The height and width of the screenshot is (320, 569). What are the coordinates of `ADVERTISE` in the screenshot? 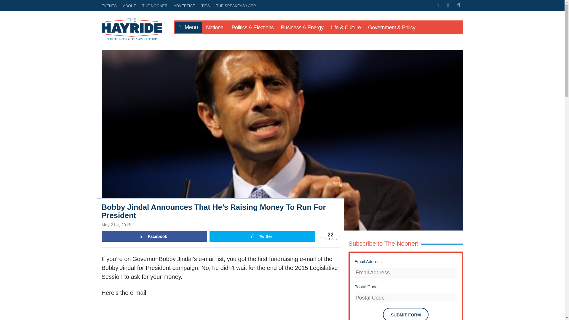 It's located at (184, 6).